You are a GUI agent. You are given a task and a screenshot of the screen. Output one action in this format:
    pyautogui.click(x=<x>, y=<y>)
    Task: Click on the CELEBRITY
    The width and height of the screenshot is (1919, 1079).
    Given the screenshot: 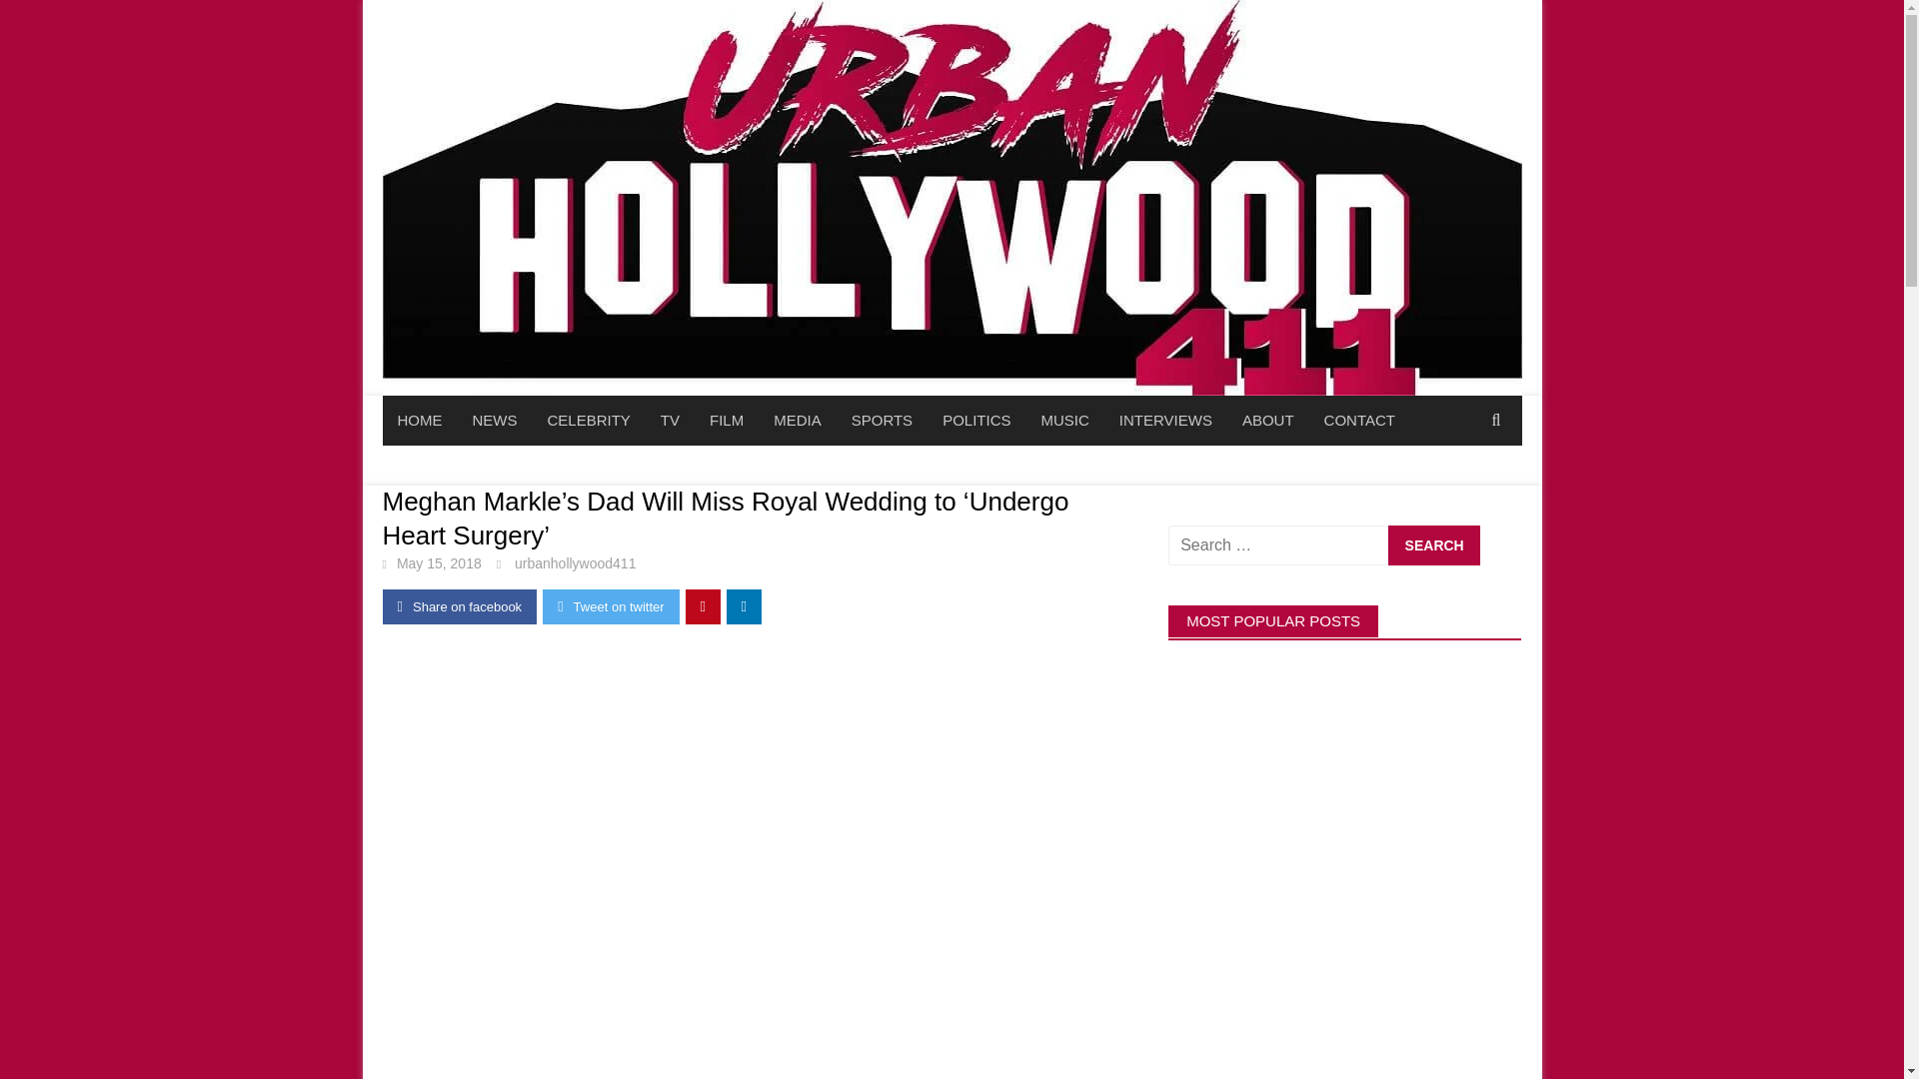 What is the action you would take?
    pyautogui.click(x=588, y=421)
    